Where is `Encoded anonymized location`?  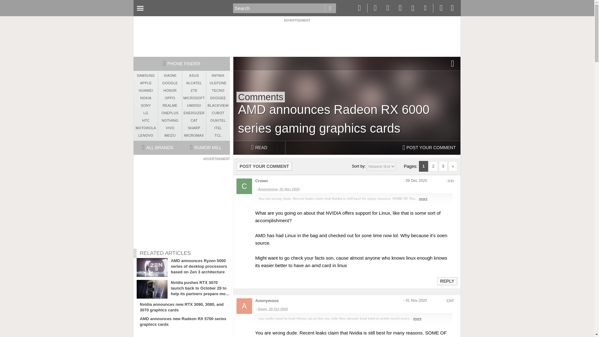
Encoded anonymized location is located at coordinates (451, 181).